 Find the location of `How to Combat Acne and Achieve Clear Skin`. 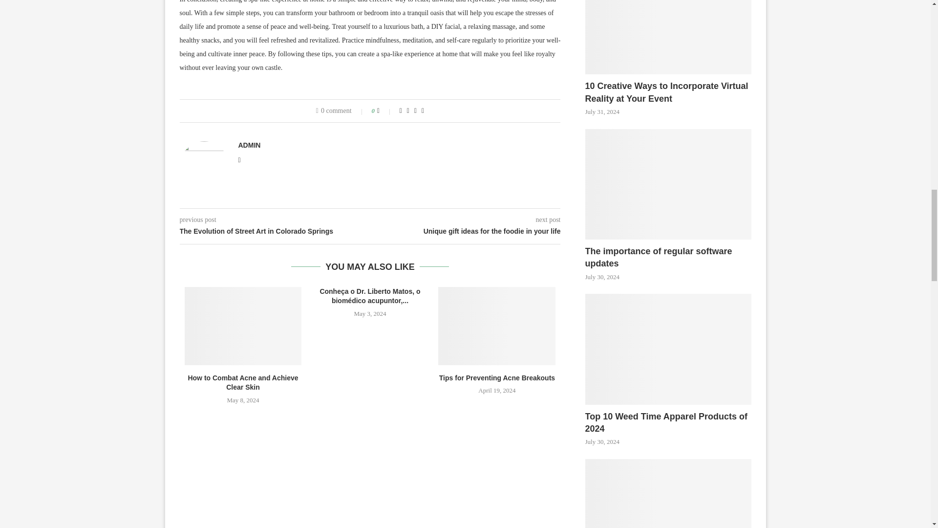

How to Combat Acne and Achieve Clear Skin is located at coordinates (243, 326).